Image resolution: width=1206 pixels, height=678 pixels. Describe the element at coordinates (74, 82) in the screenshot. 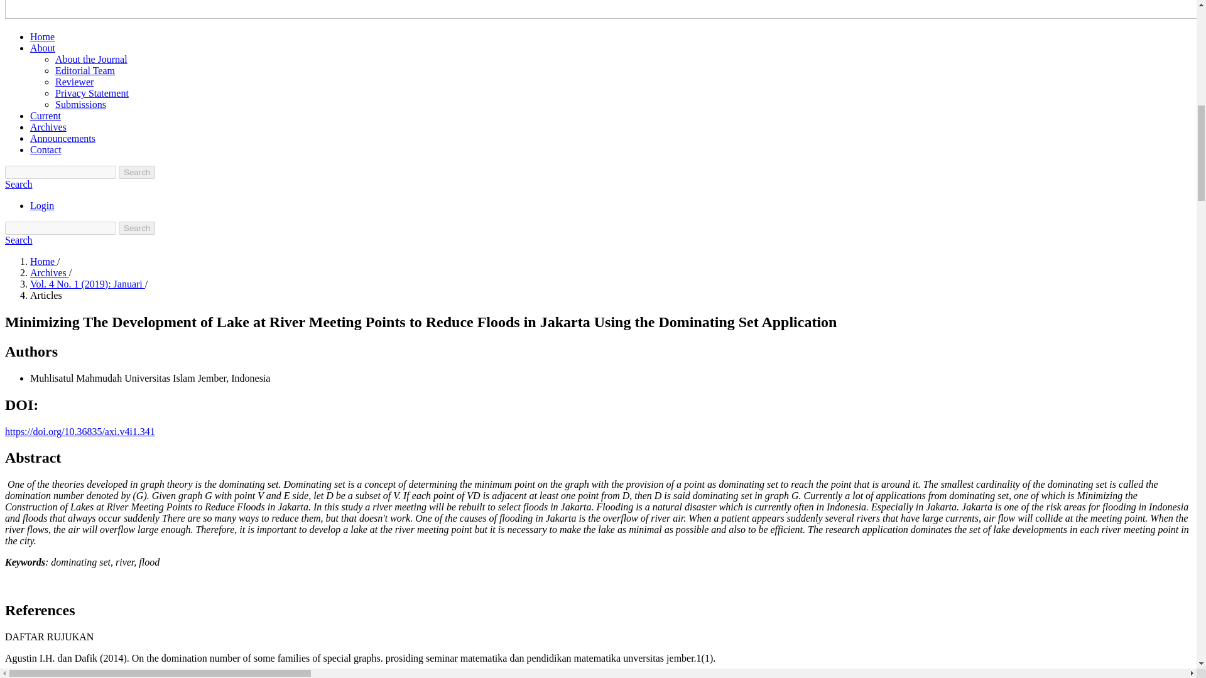

I see `Reviewer` at that location.